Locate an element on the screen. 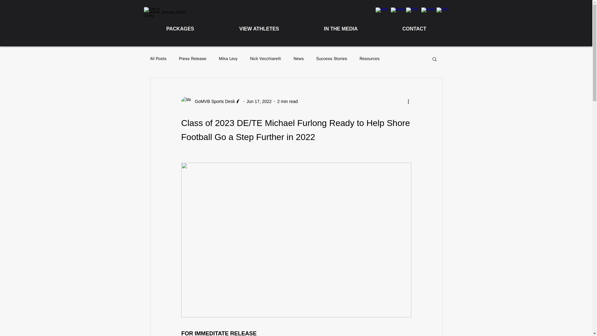 The image size is (597, 336). IN THE MEDIA is located at coordinates (340, 29).